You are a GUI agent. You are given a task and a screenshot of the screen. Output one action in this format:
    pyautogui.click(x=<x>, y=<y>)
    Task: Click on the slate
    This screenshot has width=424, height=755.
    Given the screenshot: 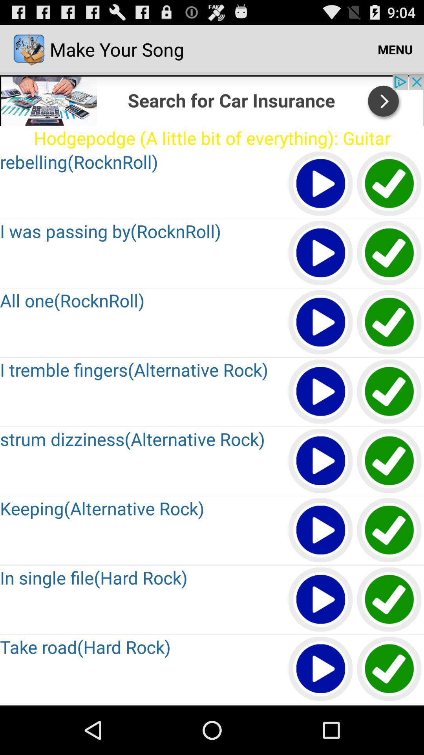 What is the action you would take?
    pyautogui.click(x=389, y=392)
    